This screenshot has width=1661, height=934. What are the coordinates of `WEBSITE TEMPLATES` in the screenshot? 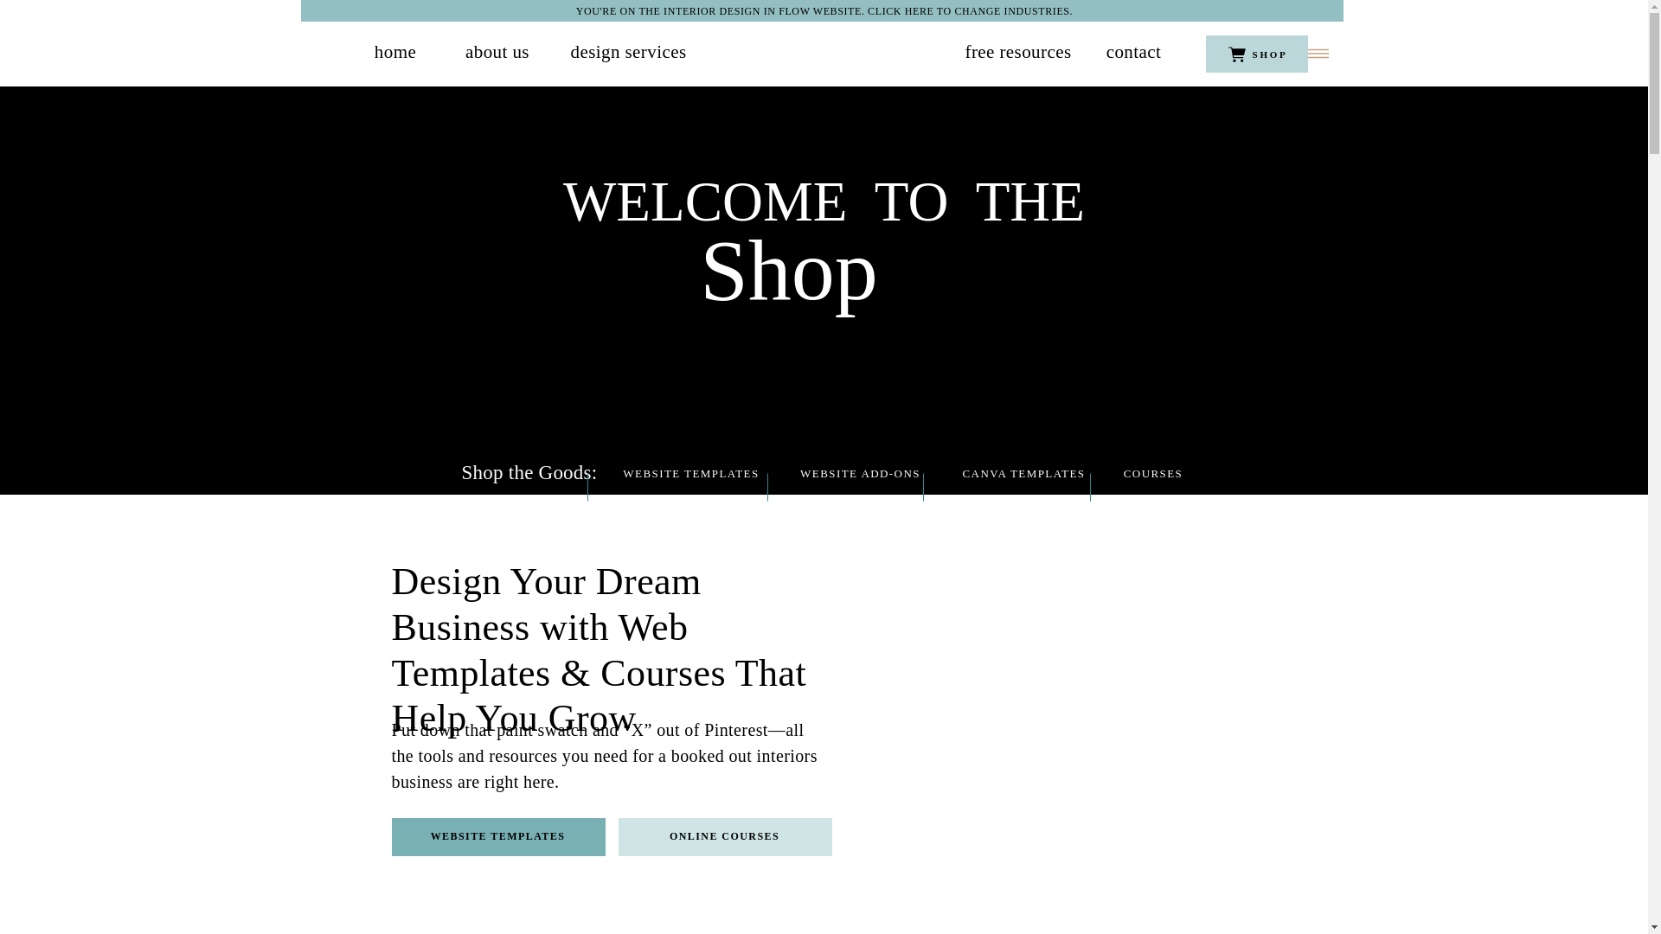 It's located at (498, 838).